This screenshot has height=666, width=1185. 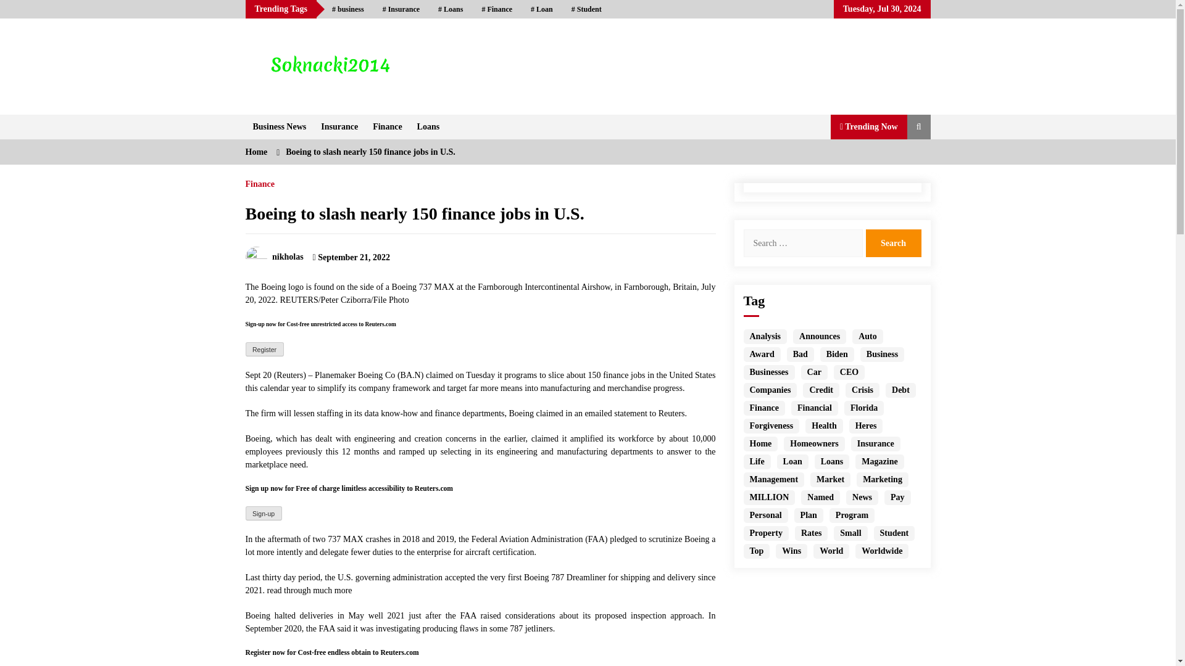 I want to click on Insurance, so click(x=401, y=9).